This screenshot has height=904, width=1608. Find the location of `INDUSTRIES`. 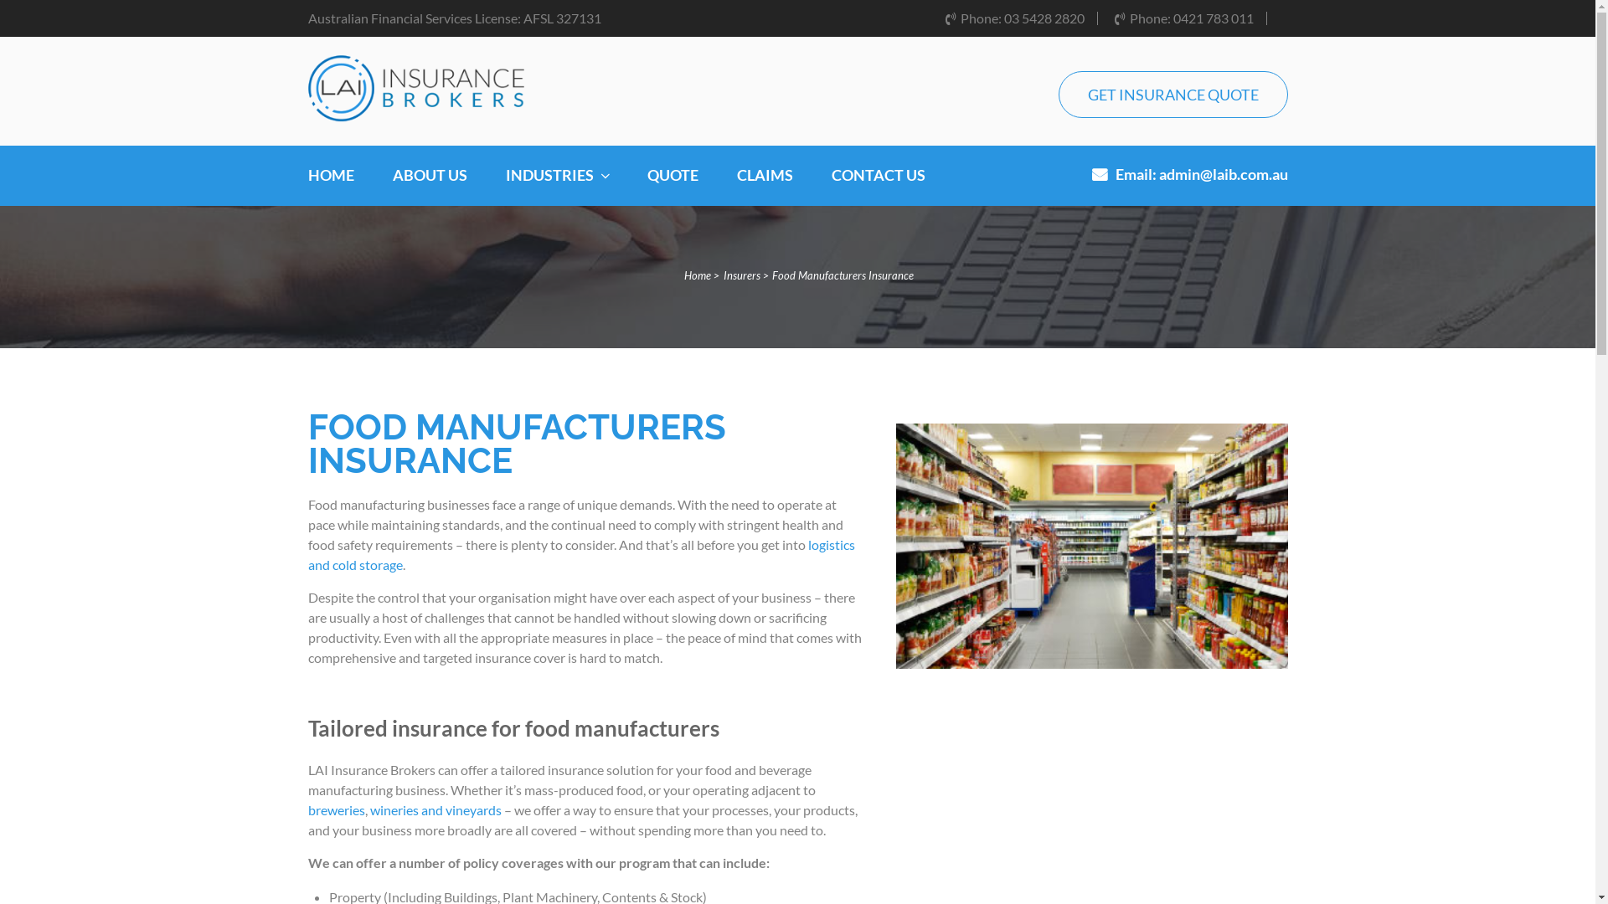

INDUSTRIES is located at coordinates (558, 185).